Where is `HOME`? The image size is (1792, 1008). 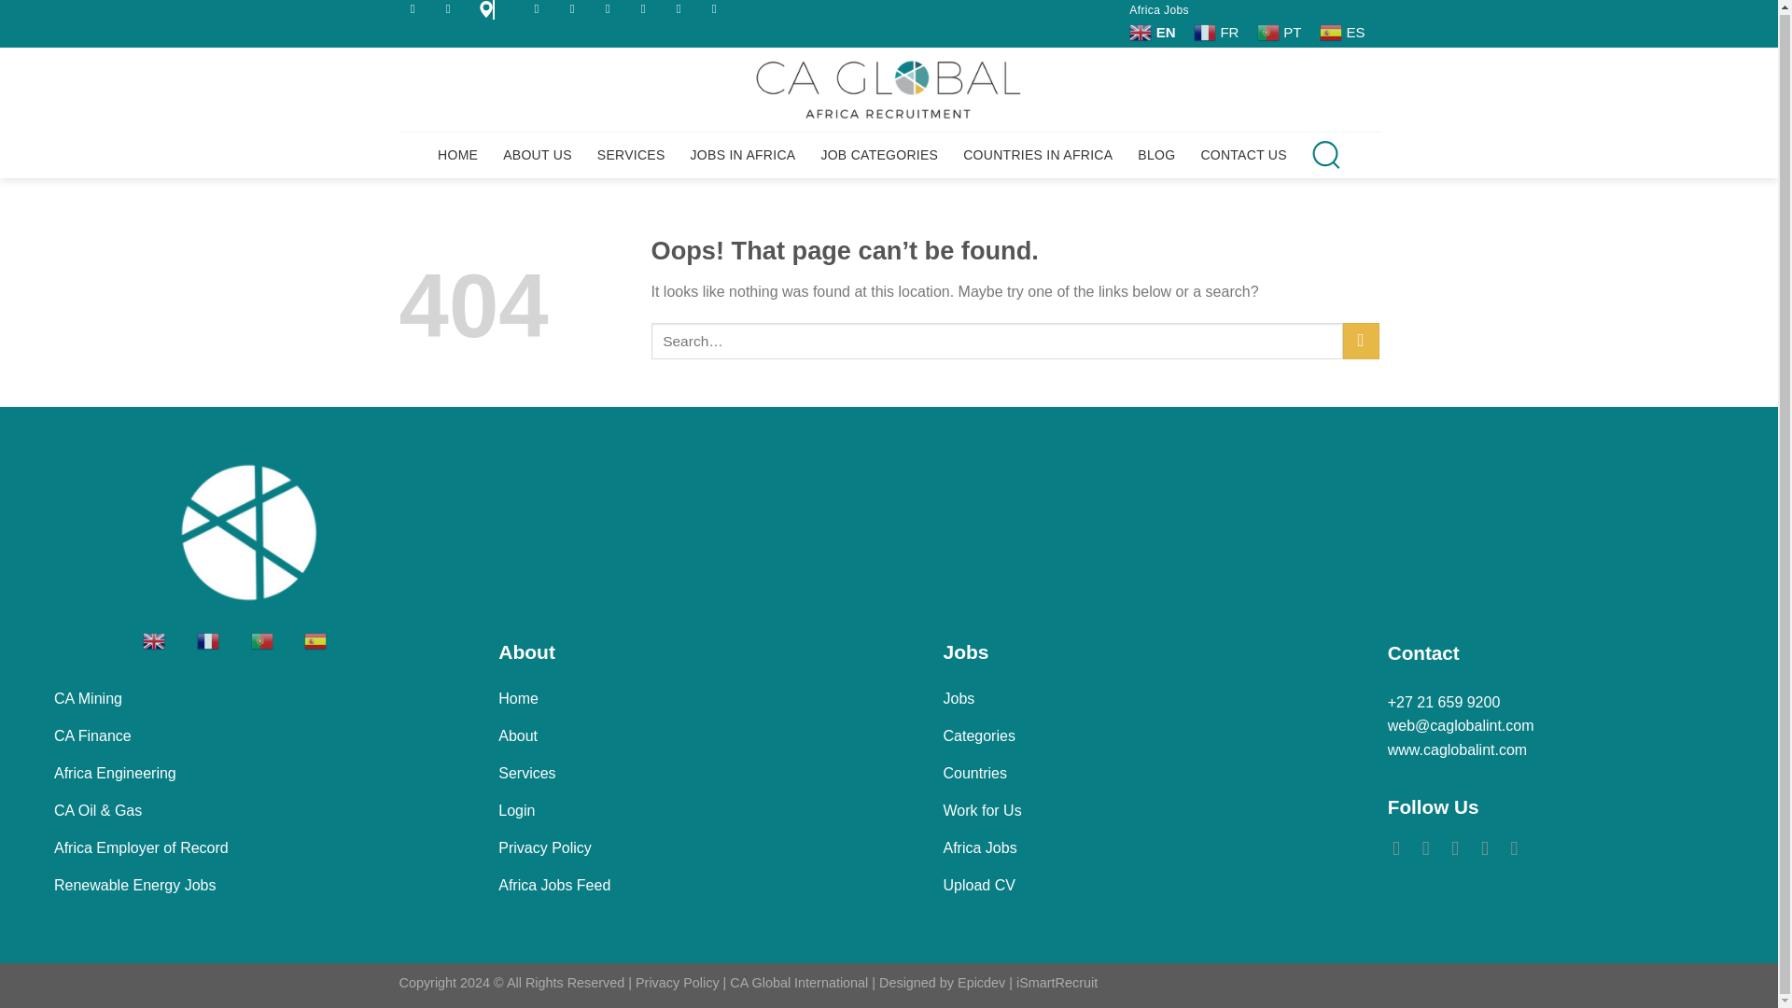 HOME is located at coordinates (457, 154).